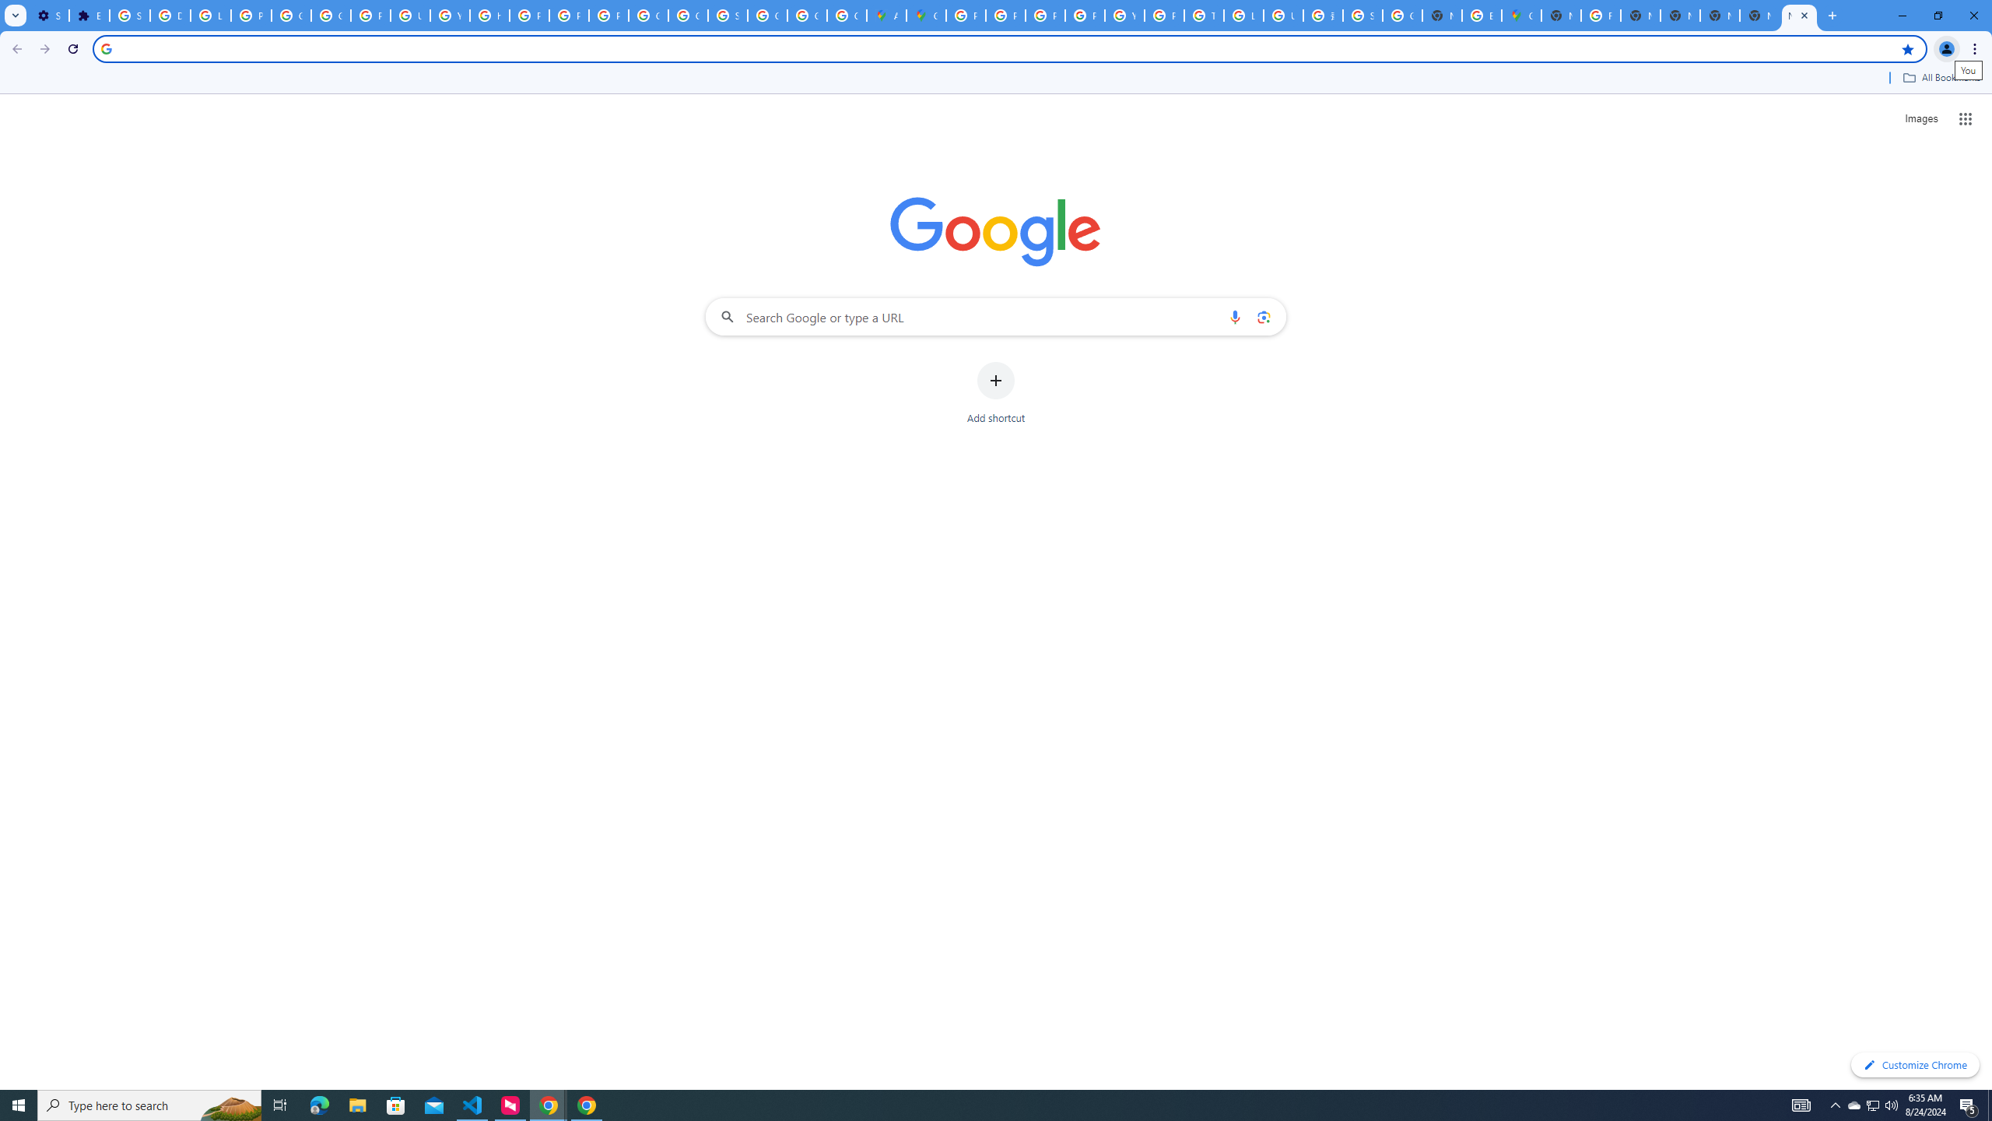 This screenshot has width=1992, height=1121. What do you see at coordinates (847, 16) in the screenshot?
I see `Create your Google Account` at bounding box center [847, 16].